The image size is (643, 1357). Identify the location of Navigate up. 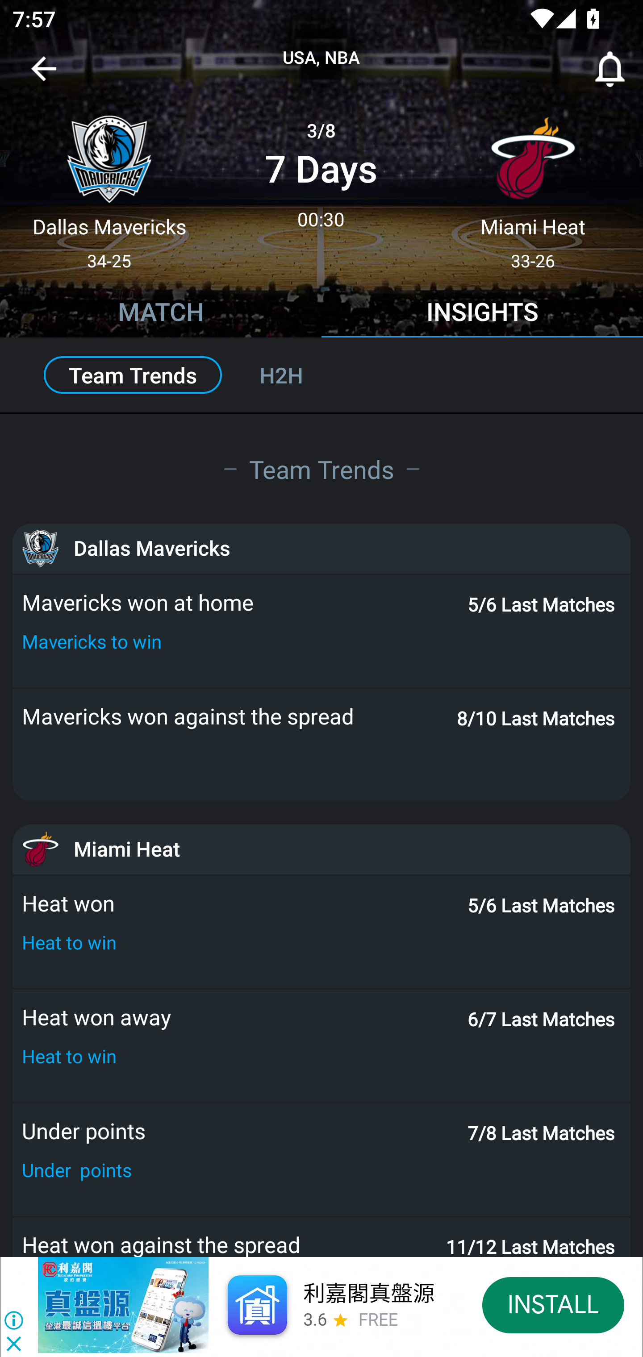
(44, 75).